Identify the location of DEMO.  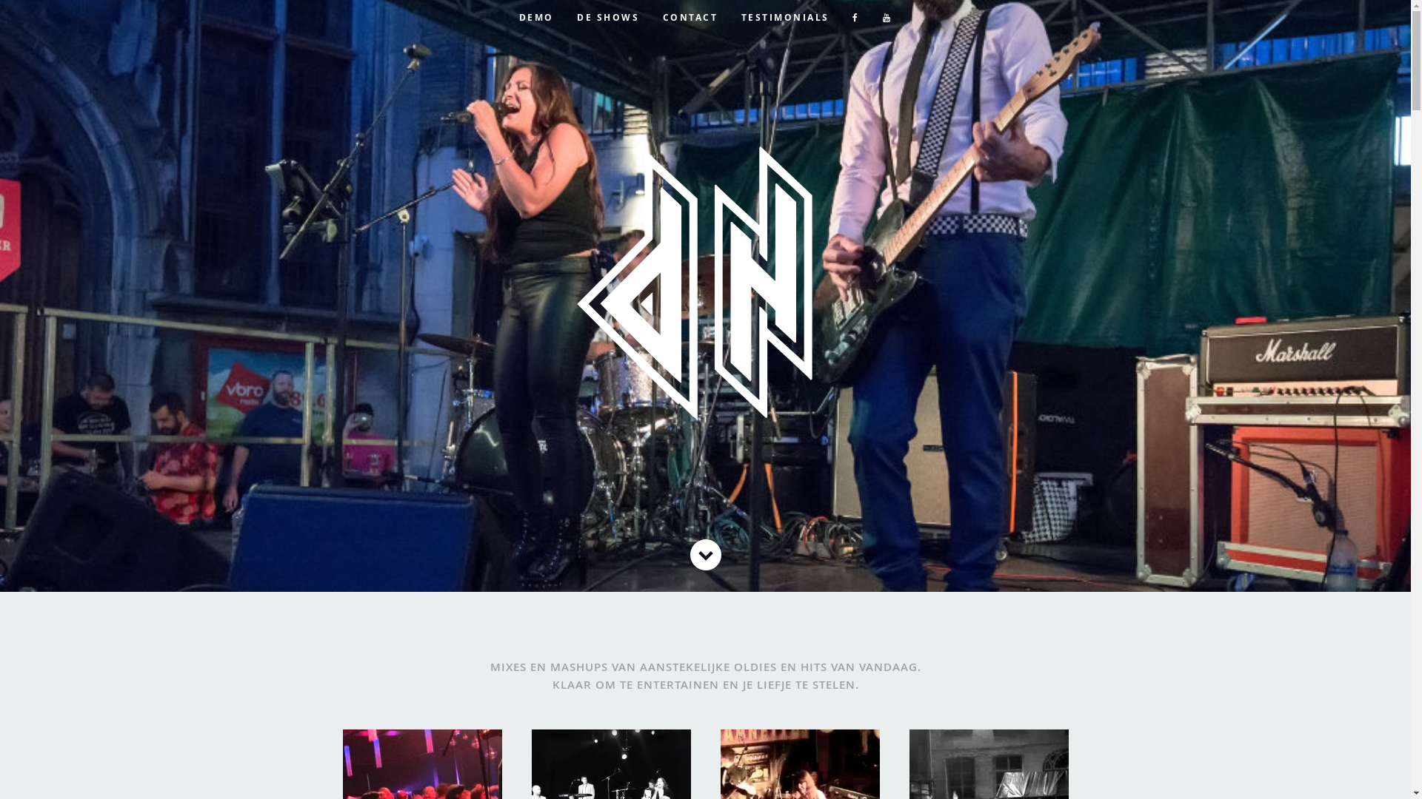
(536, 18).